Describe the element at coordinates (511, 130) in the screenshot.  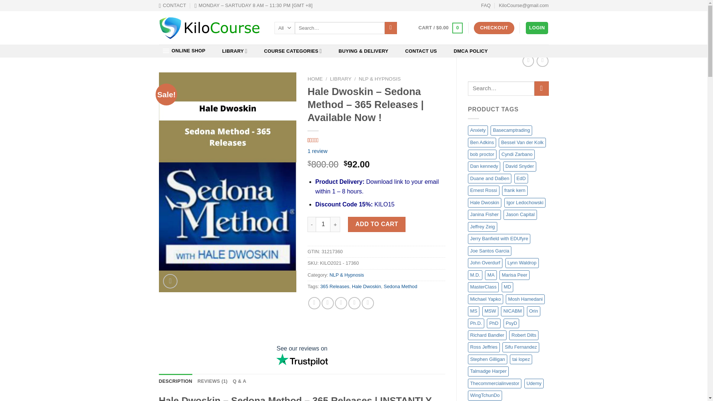
I see `Basecamptrading` at that location.